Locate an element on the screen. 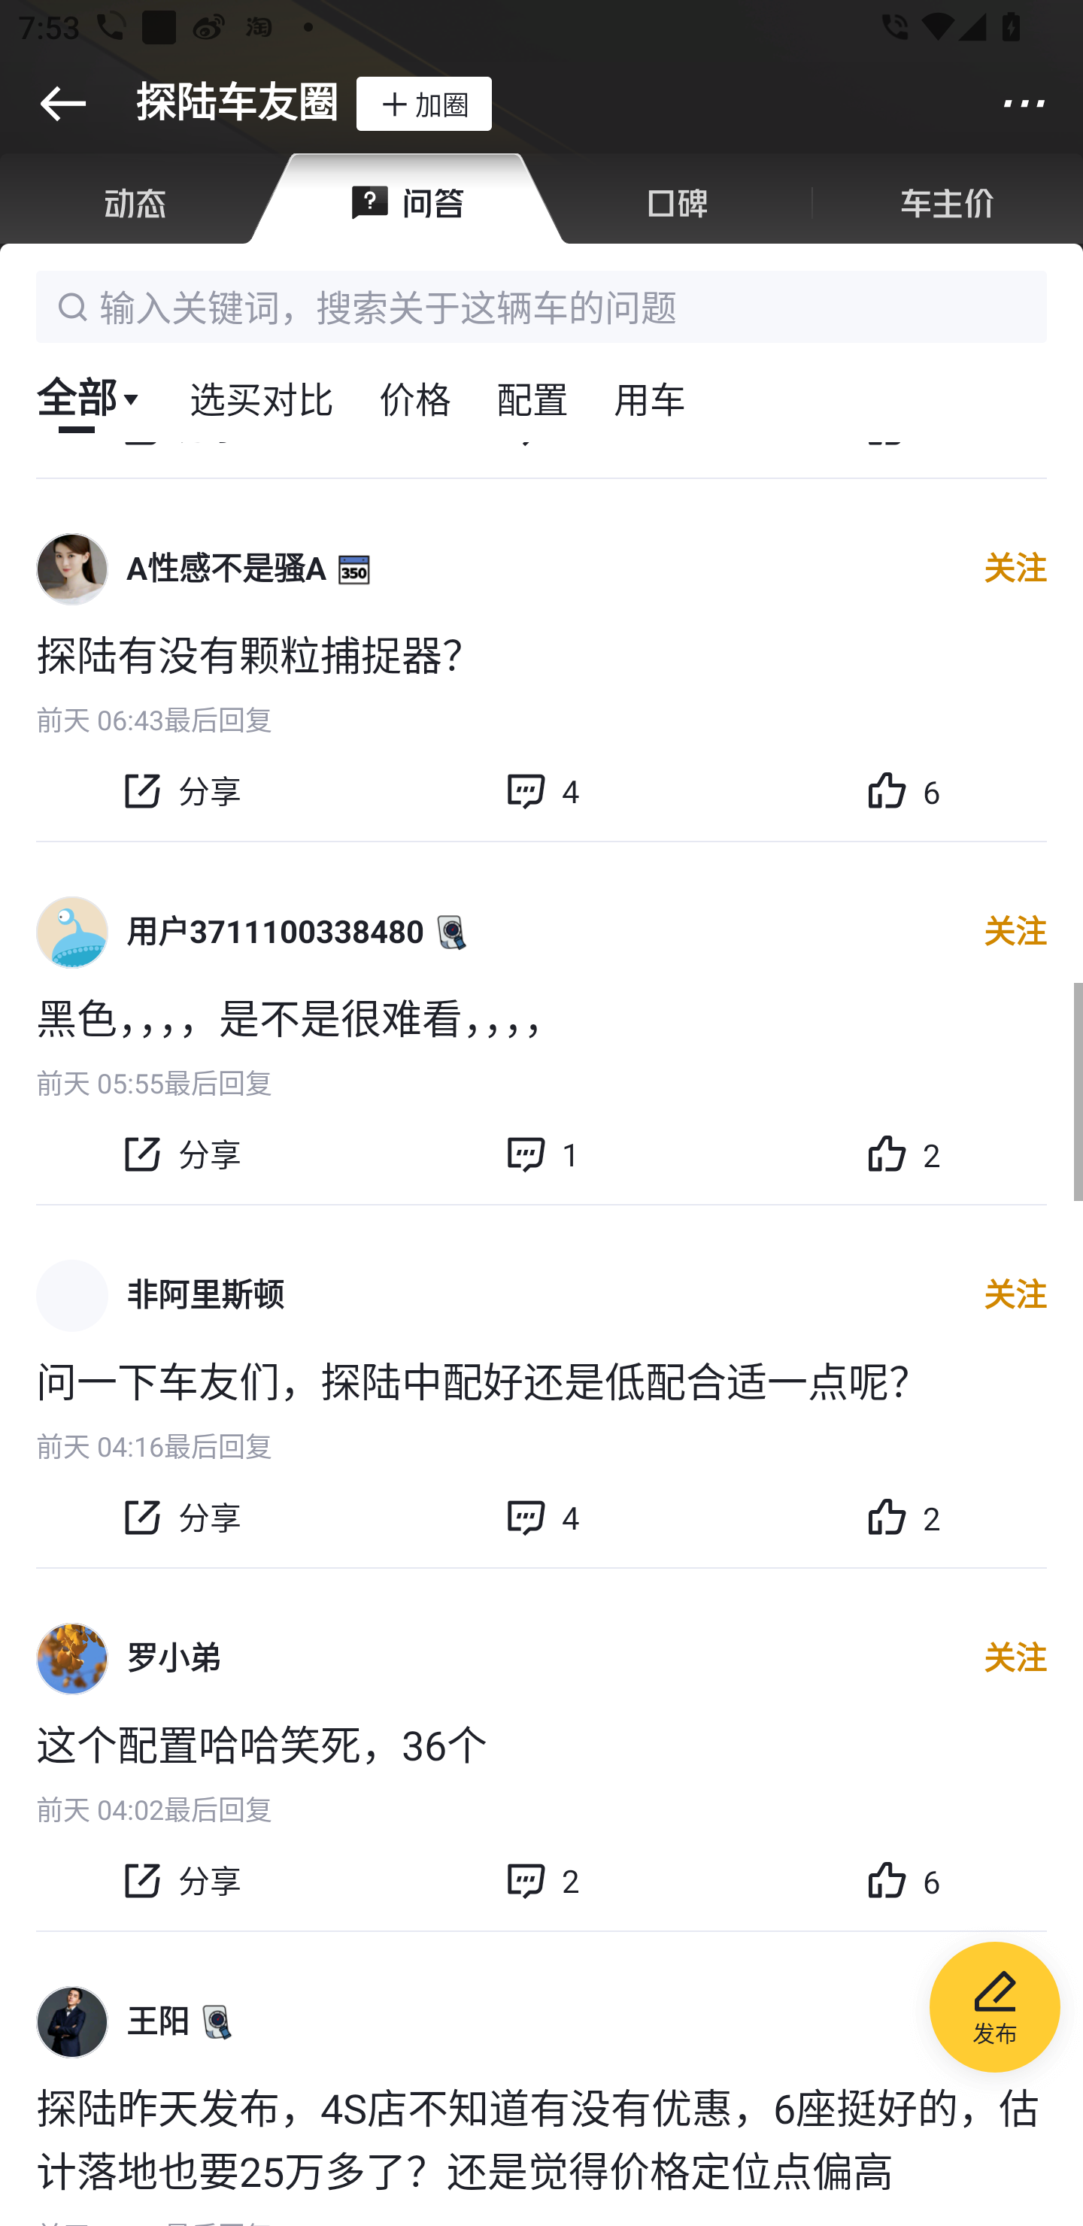  2 is located at coordinates (902, 1516).